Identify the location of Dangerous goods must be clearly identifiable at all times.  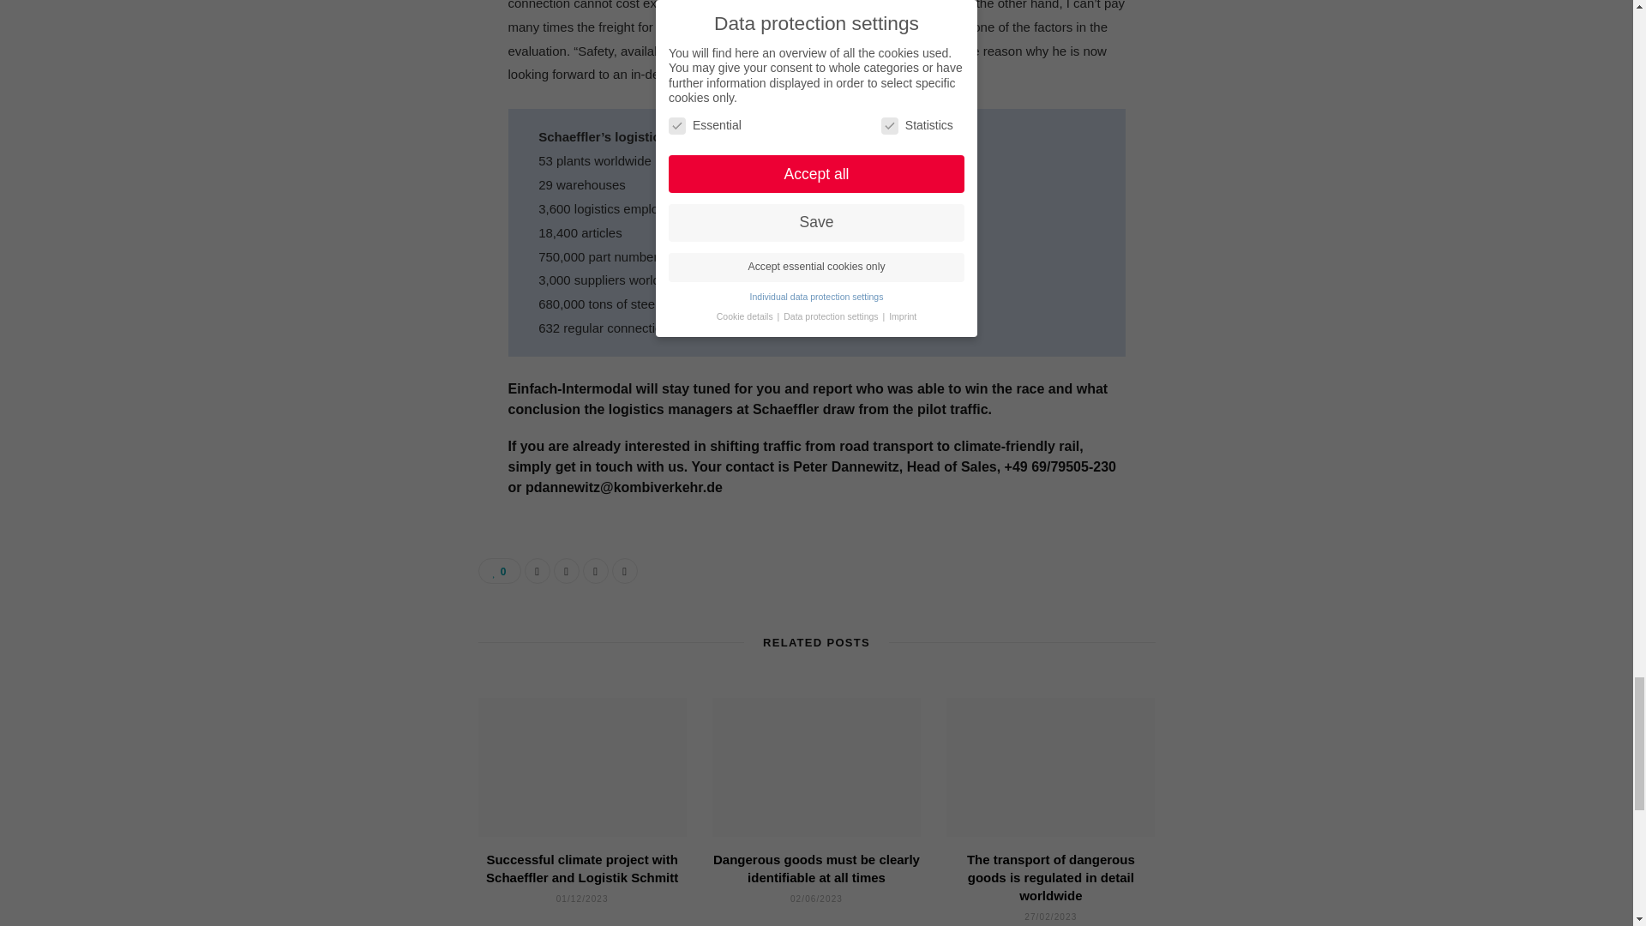
(816, 767).